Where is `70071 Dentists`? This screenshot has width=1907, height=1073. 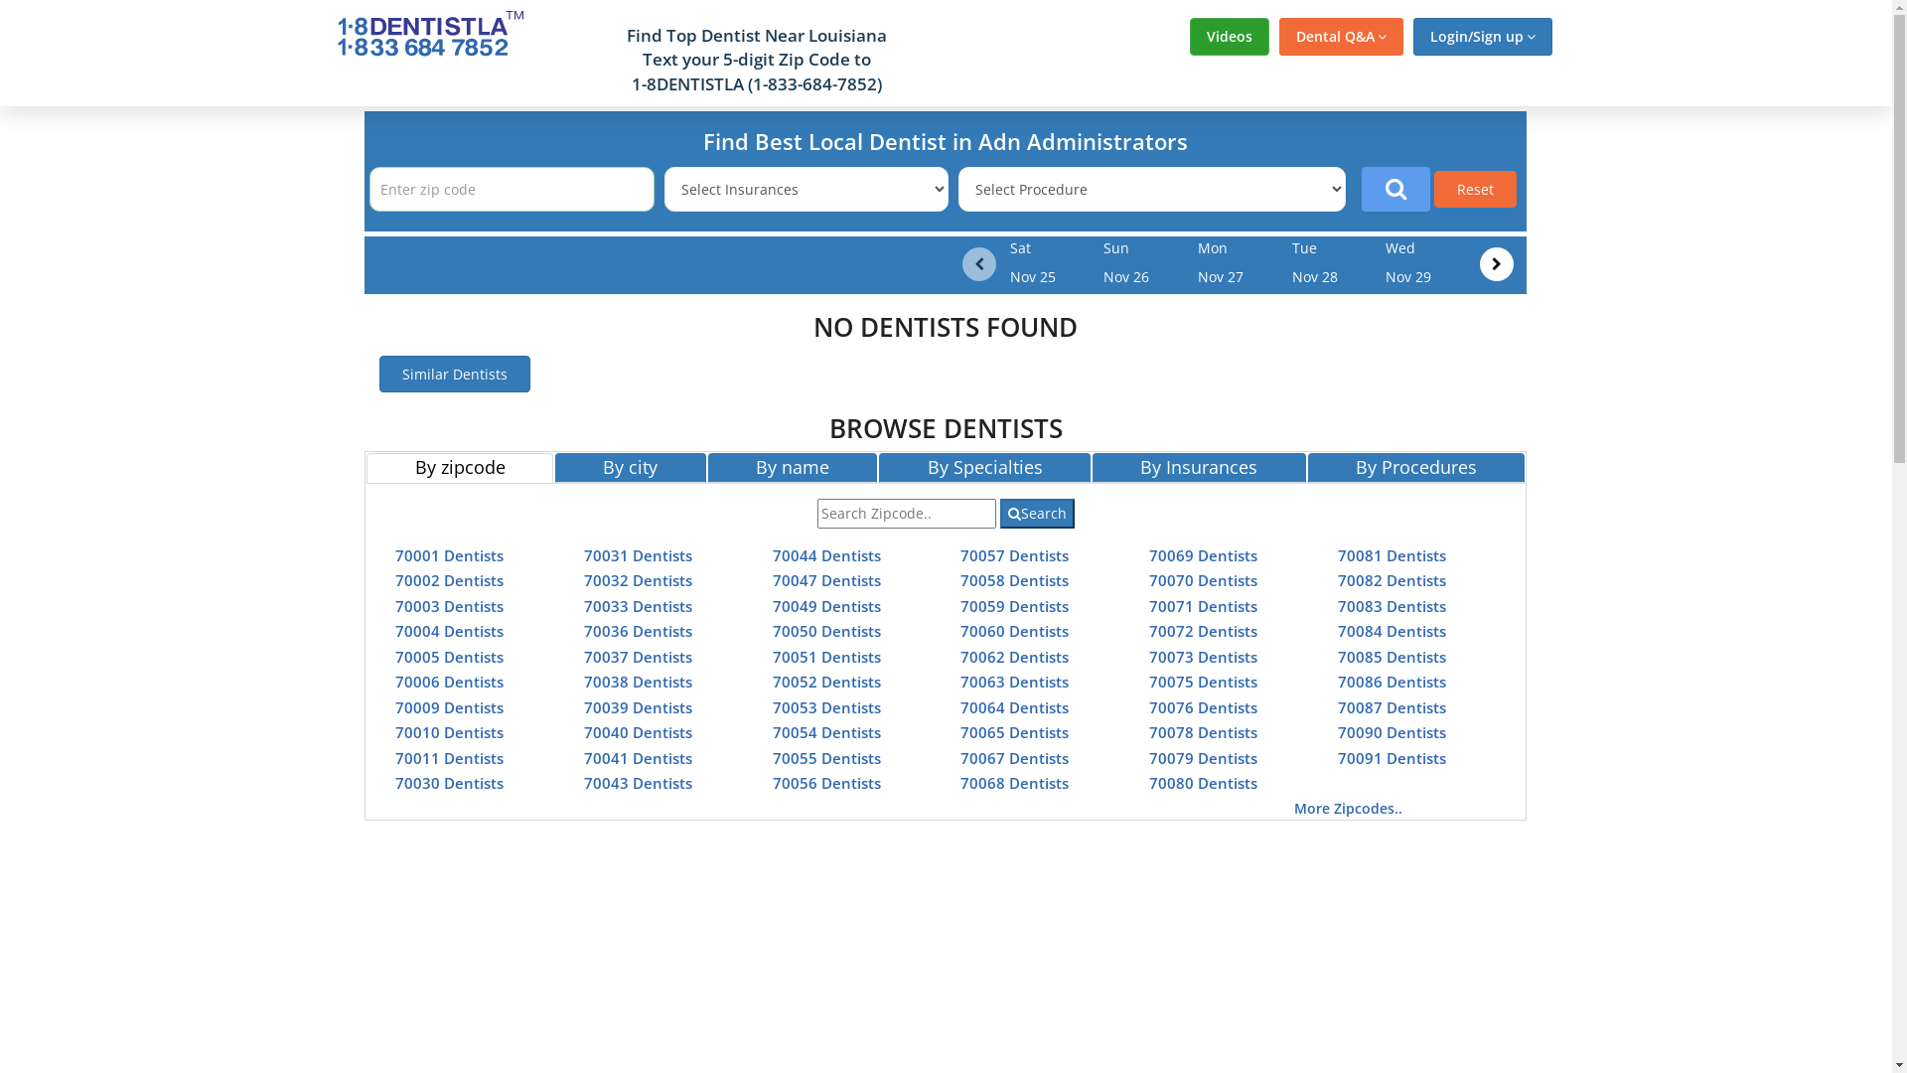 70071 Dentists is located at coordinates (1204, 606).